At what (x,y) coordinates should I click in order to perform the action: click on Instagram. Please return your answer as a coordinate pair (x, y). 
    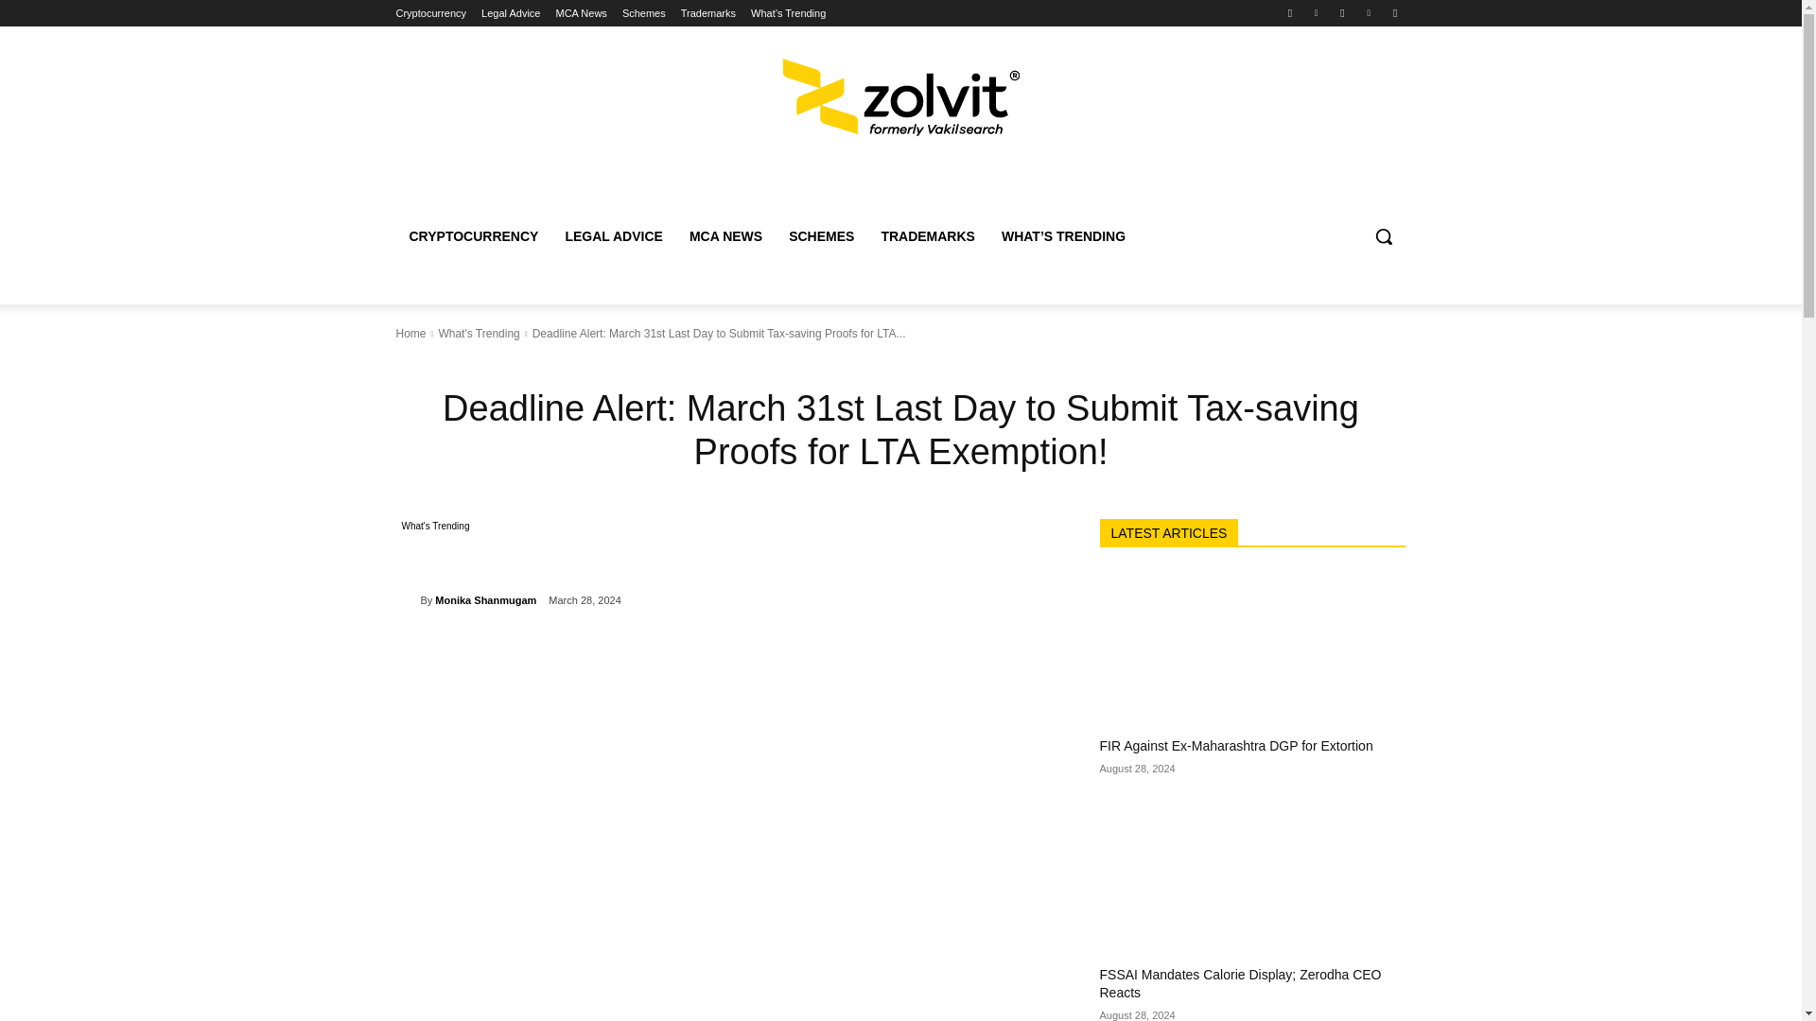
    Looking at the image, I should click on (1341, 12).